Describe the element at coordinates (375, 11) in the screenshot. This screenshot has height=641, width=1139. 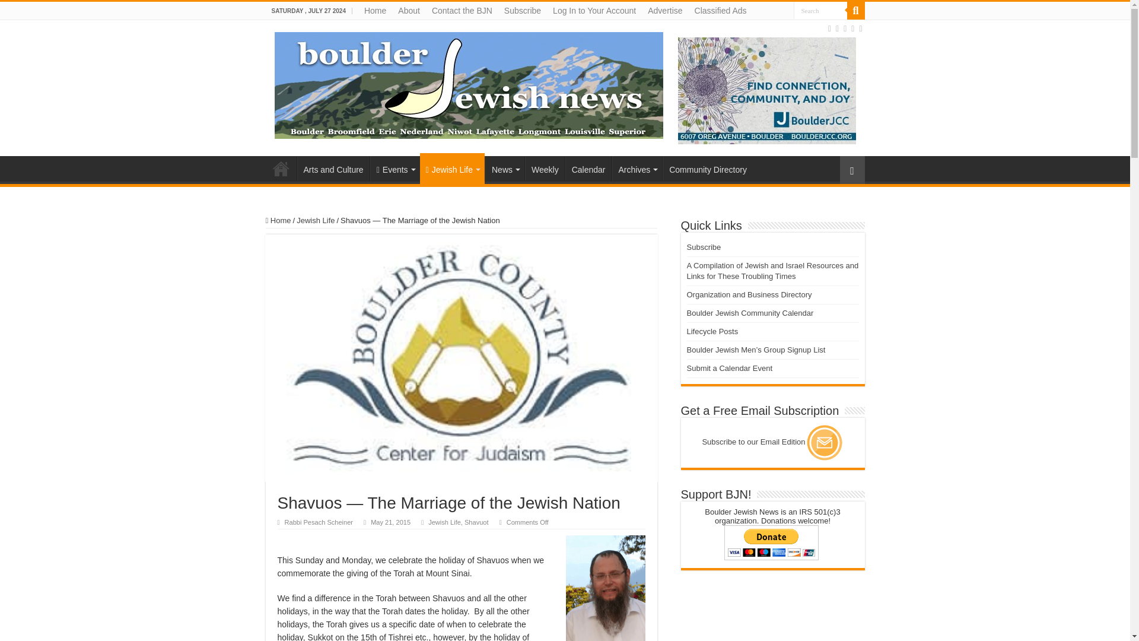
I see `Home` at that location.